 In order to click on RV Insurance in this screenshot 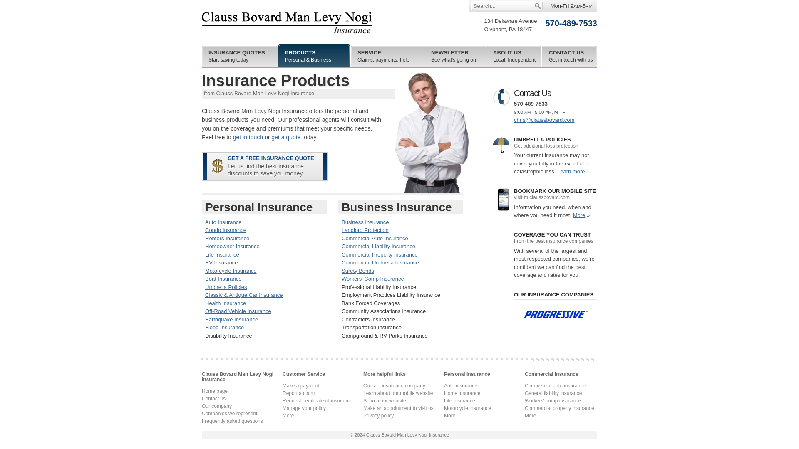, I will do `click(221, 263)`.